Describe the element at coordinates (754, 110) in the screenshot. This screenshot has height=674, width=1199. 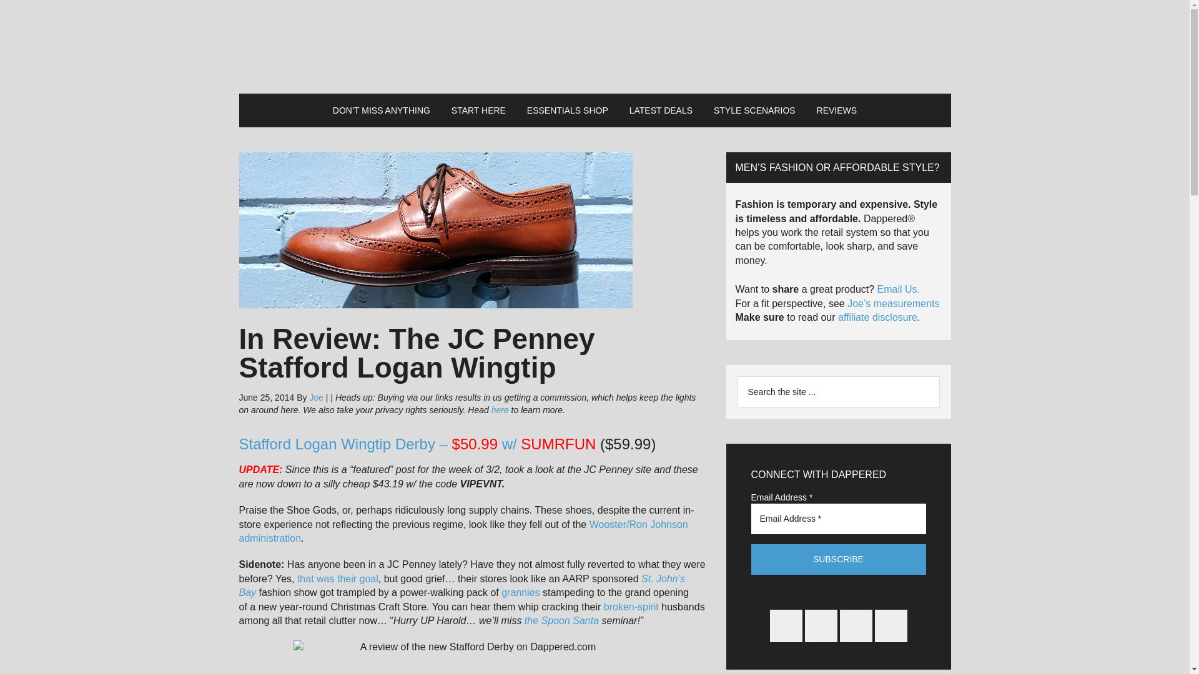
I see `STYLE SCENARIOS` at that location.